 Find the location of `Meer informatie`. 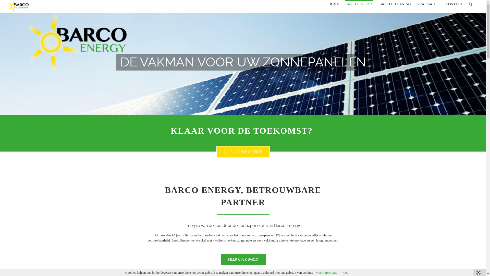

Meer informatie is located at coordinates (327, 272).